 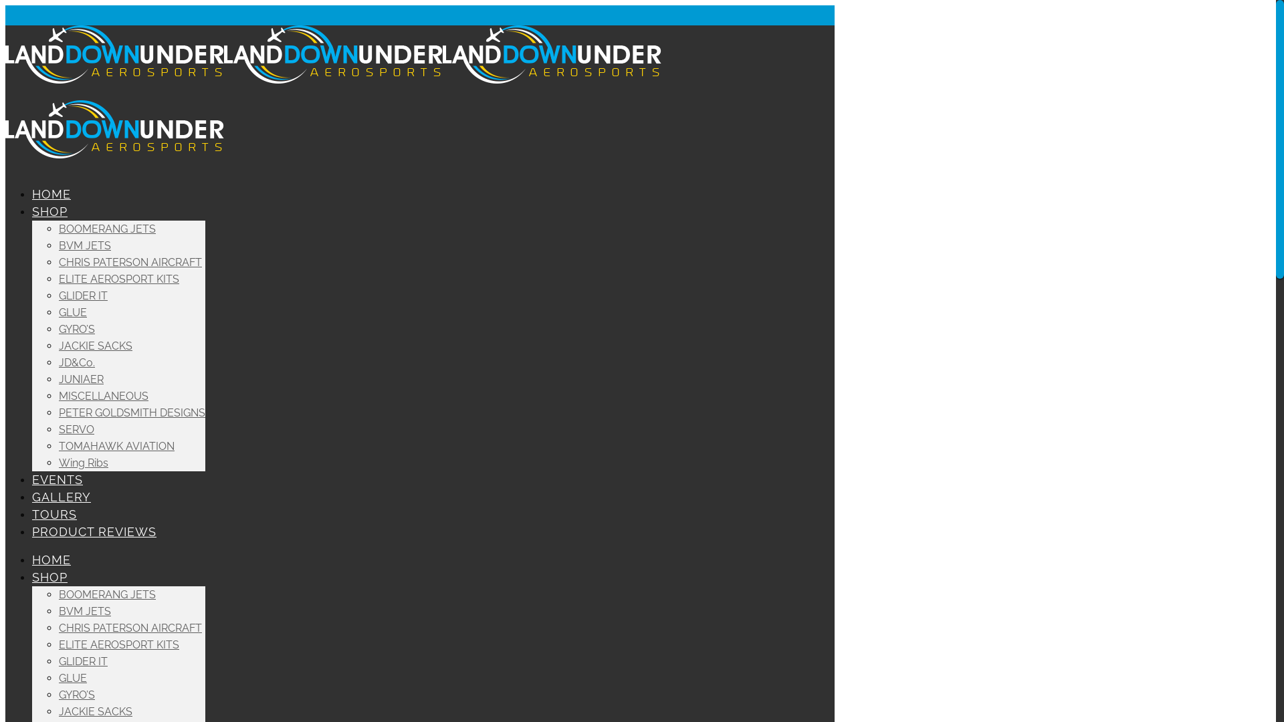 What do you see at coordinates (107, 229) in the screenshot?
I see `BOOMERANG JETS` at bounding box center [107, 229].